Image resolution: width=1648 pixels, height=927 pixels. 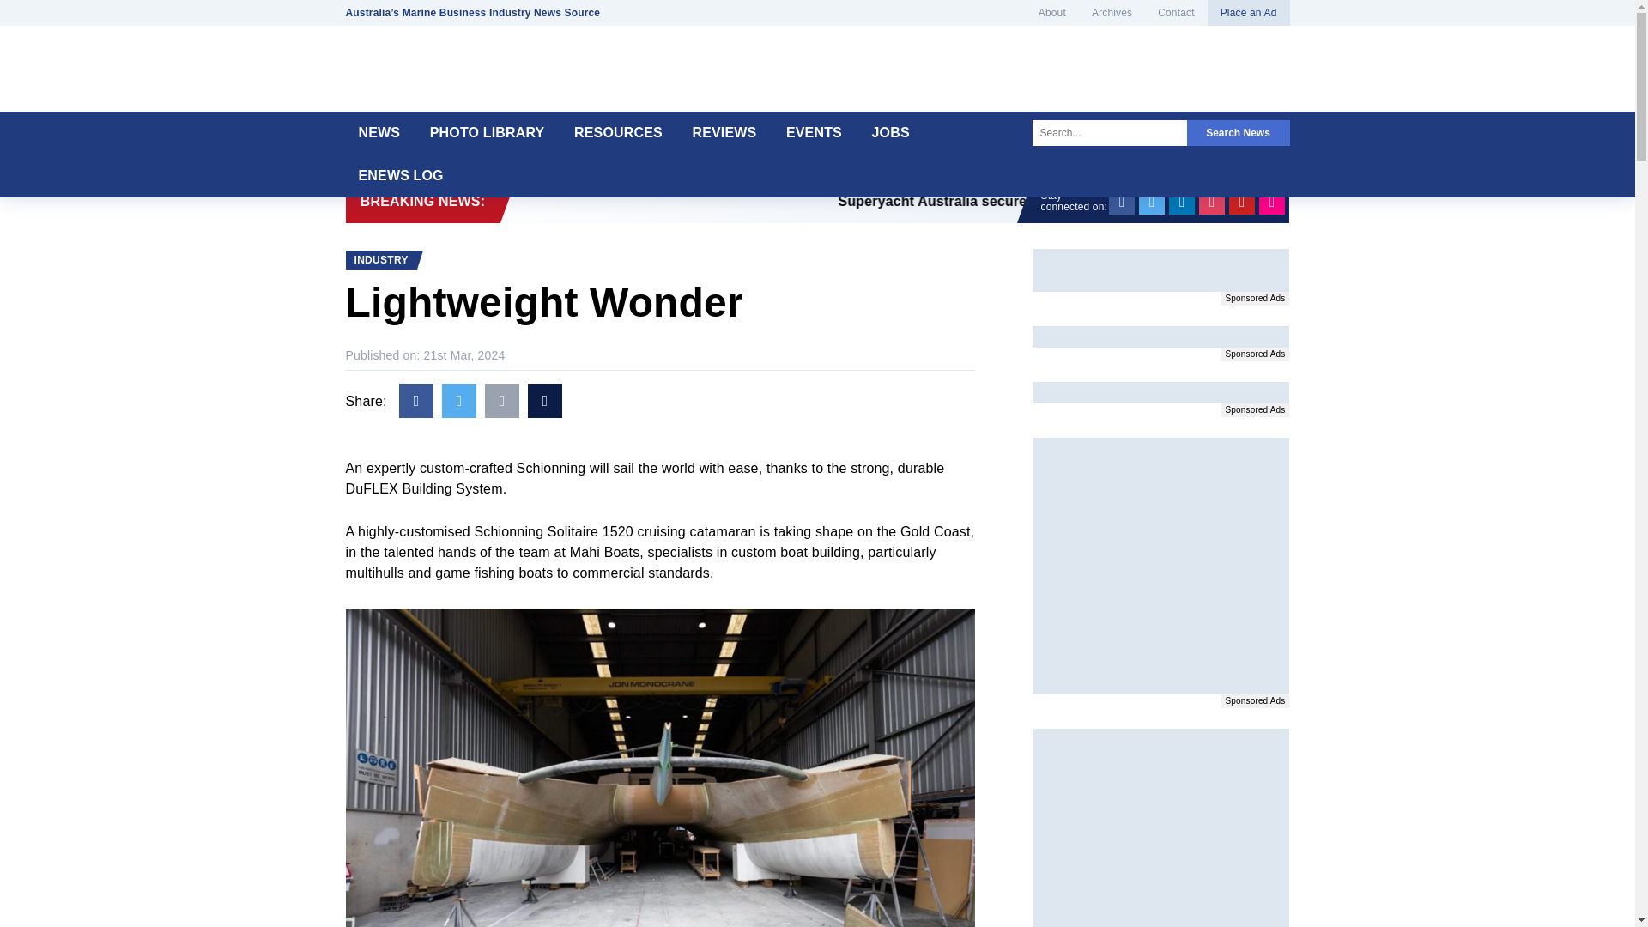 What do you see at coordinates (458, 401) in the screenshot?
I see `Share on Twitter` at bounding box center [458, 401].